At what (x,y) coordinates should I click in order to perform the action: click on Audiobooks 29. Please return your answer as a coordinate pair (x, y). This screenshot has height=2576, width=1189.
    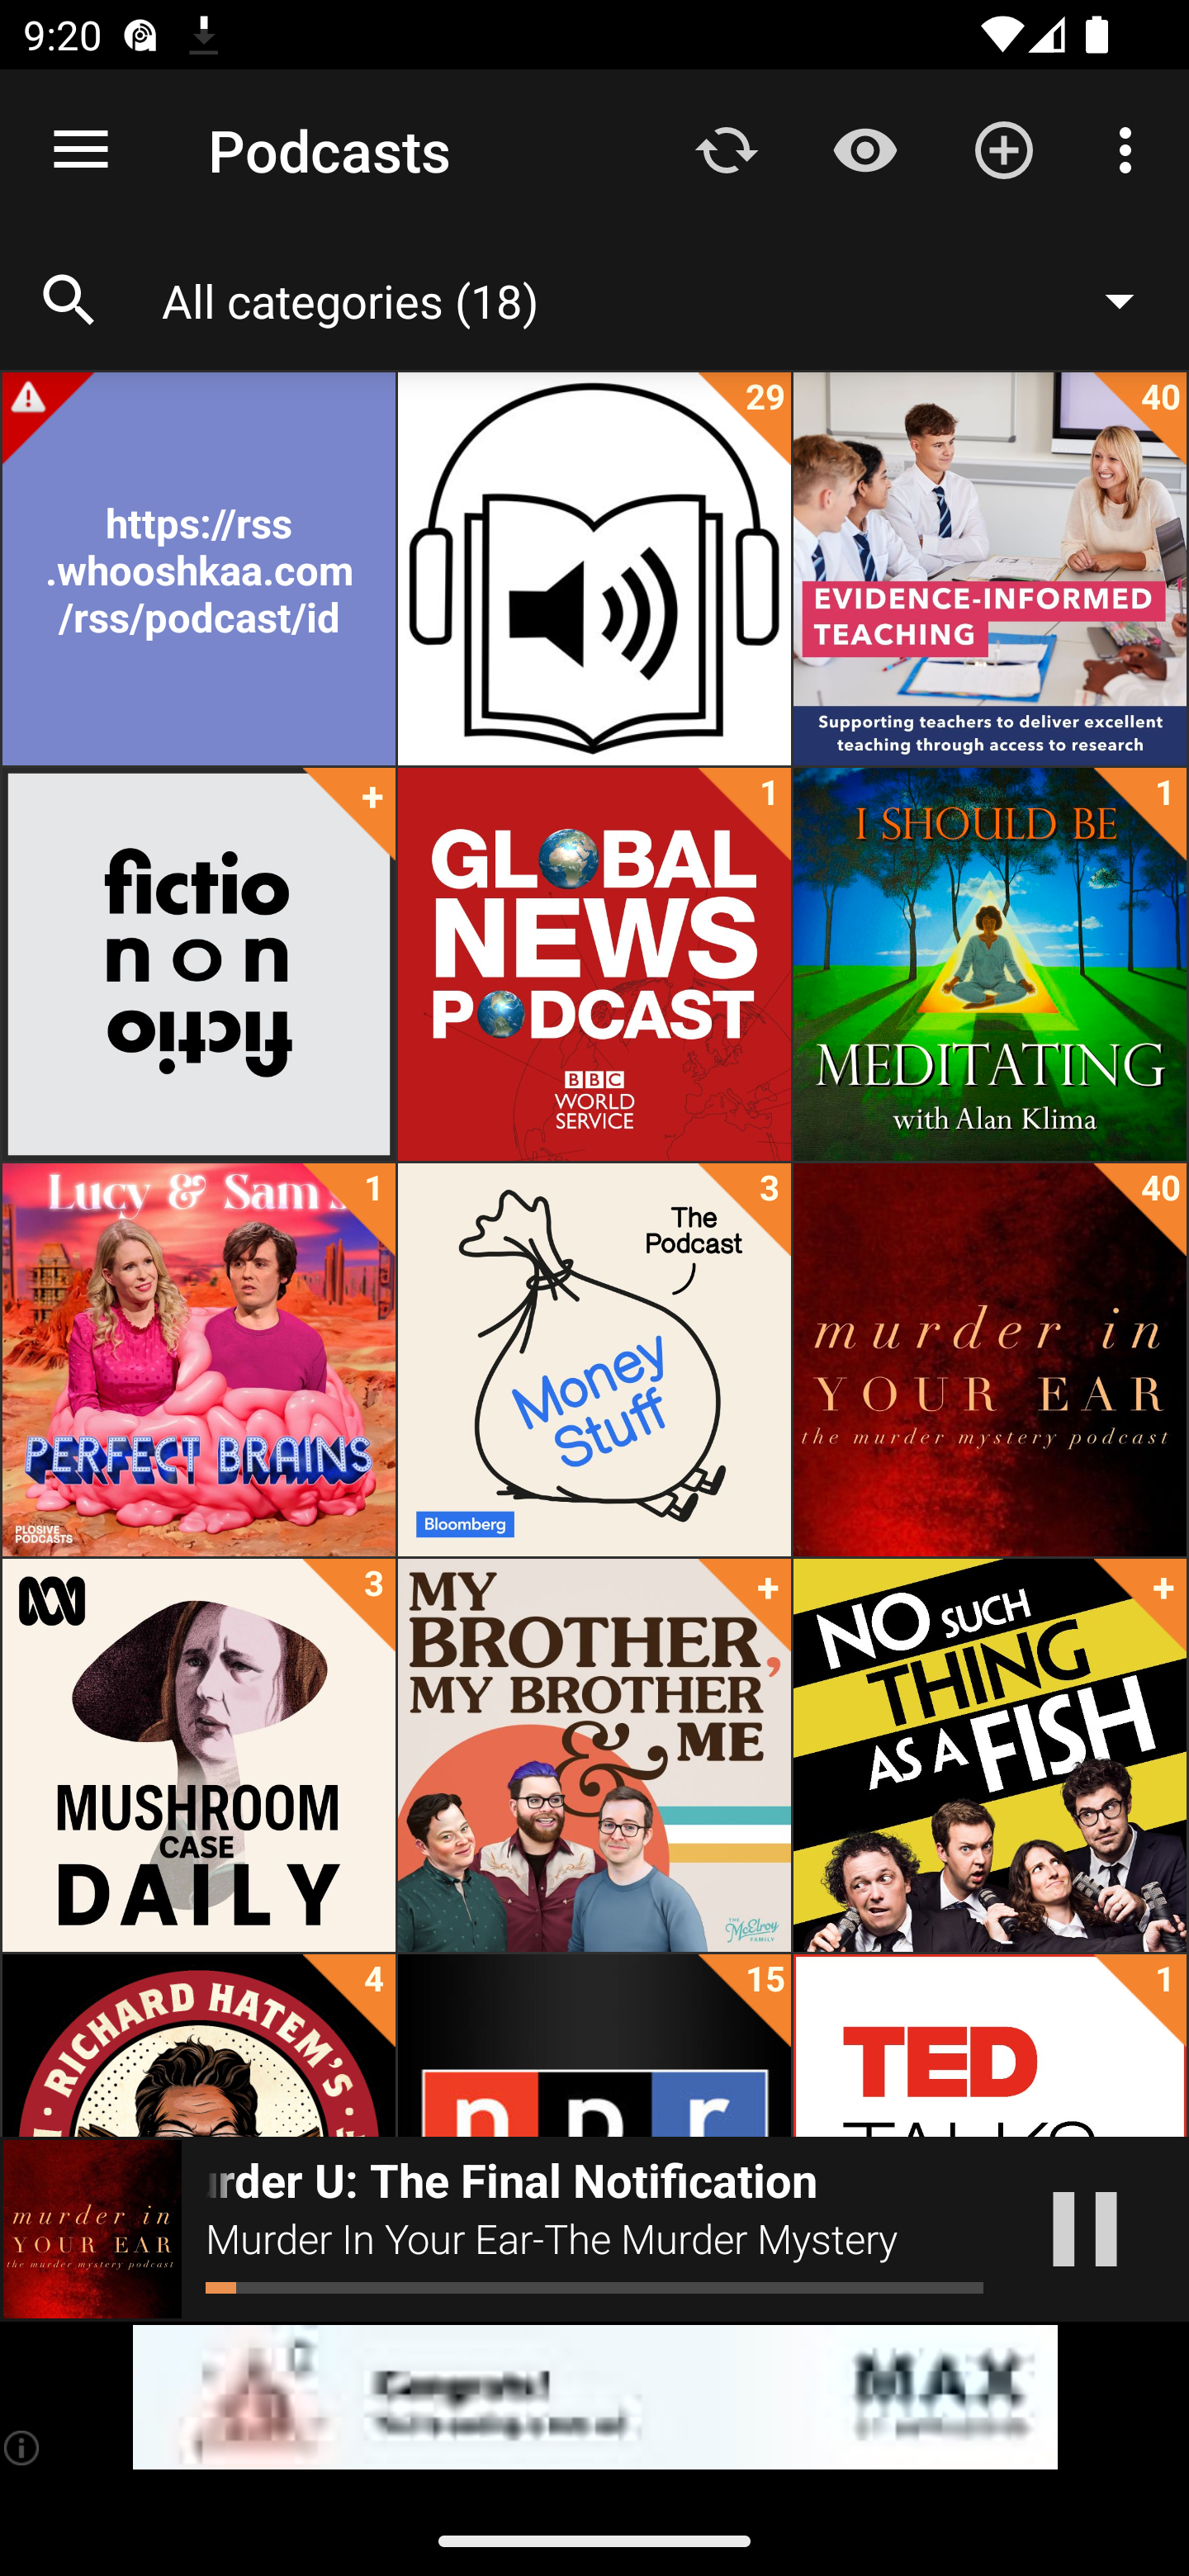
    Looking at the image, I should click on (594, 569).